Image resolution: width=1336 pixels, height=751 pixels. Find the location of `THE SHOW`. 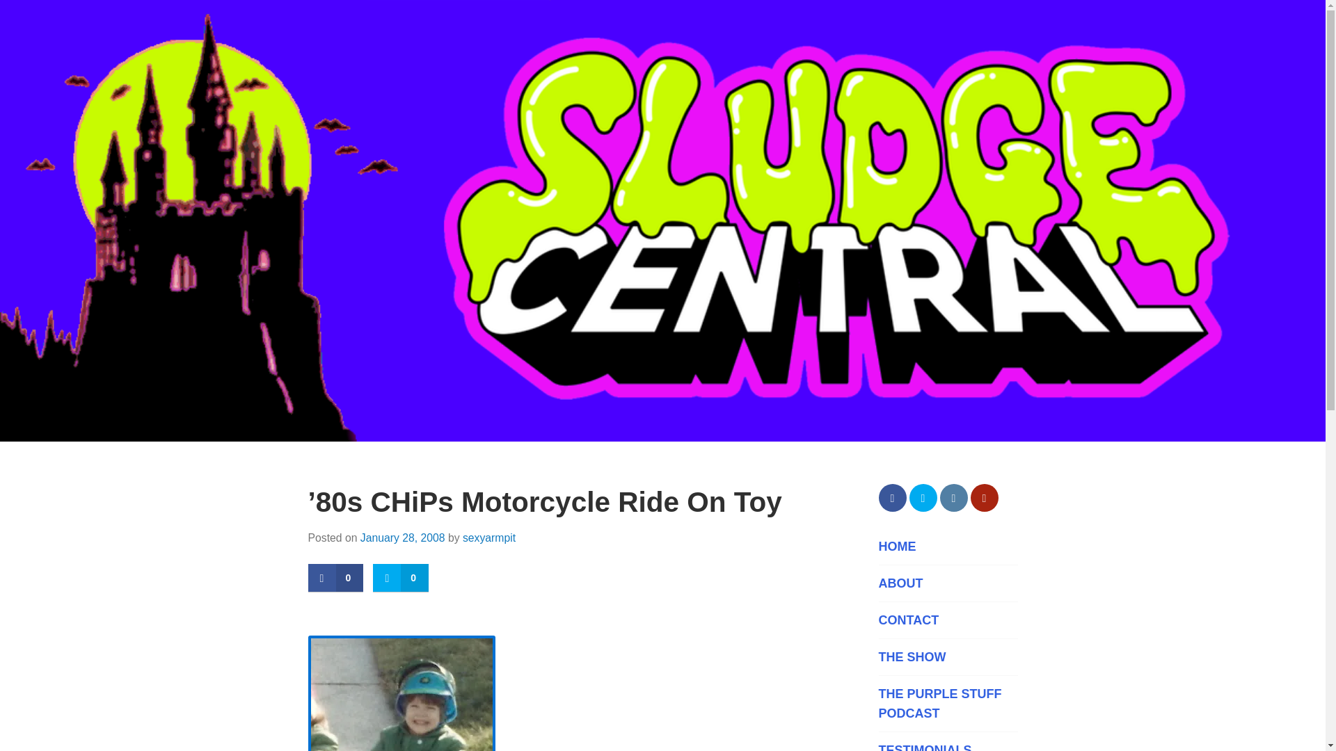

THE SHOW is located at coordinates (947, 656).